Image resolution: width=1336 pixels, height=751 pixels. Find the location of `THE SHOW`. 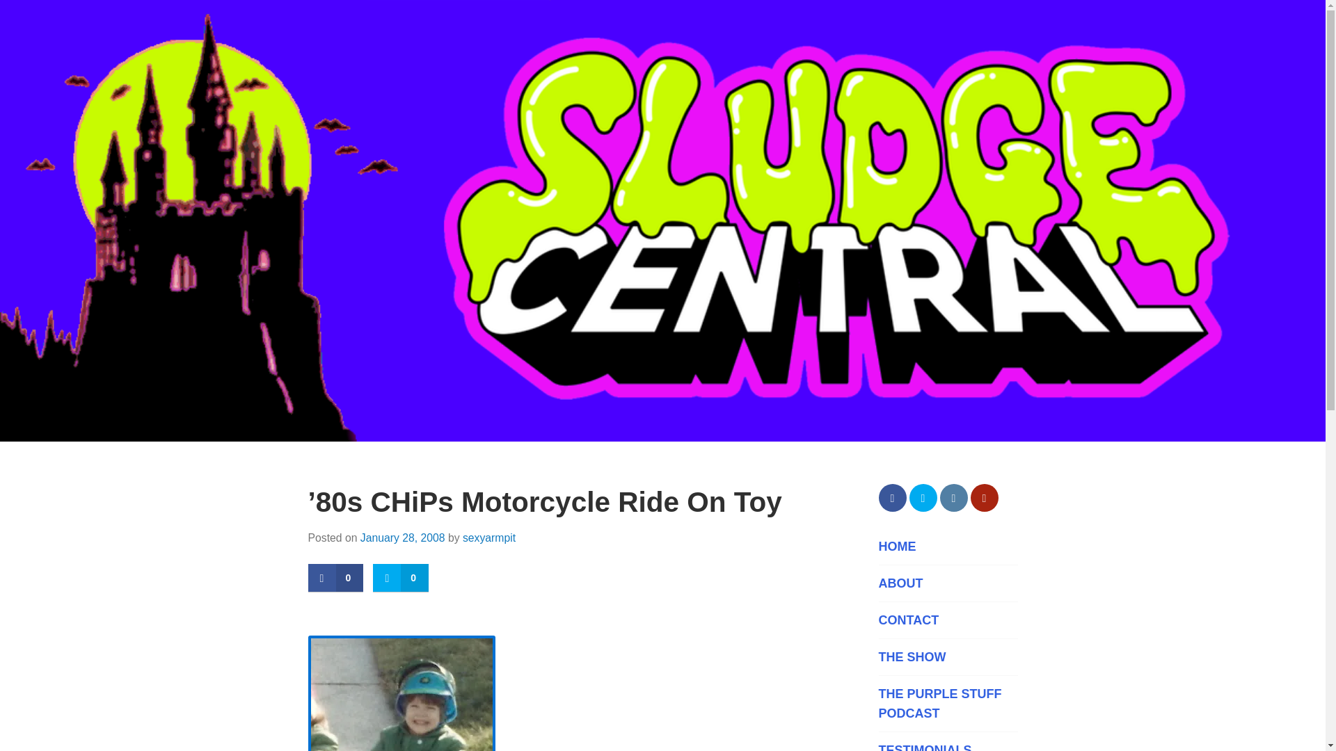

THE SHOW is located at coordinates (947, 656).